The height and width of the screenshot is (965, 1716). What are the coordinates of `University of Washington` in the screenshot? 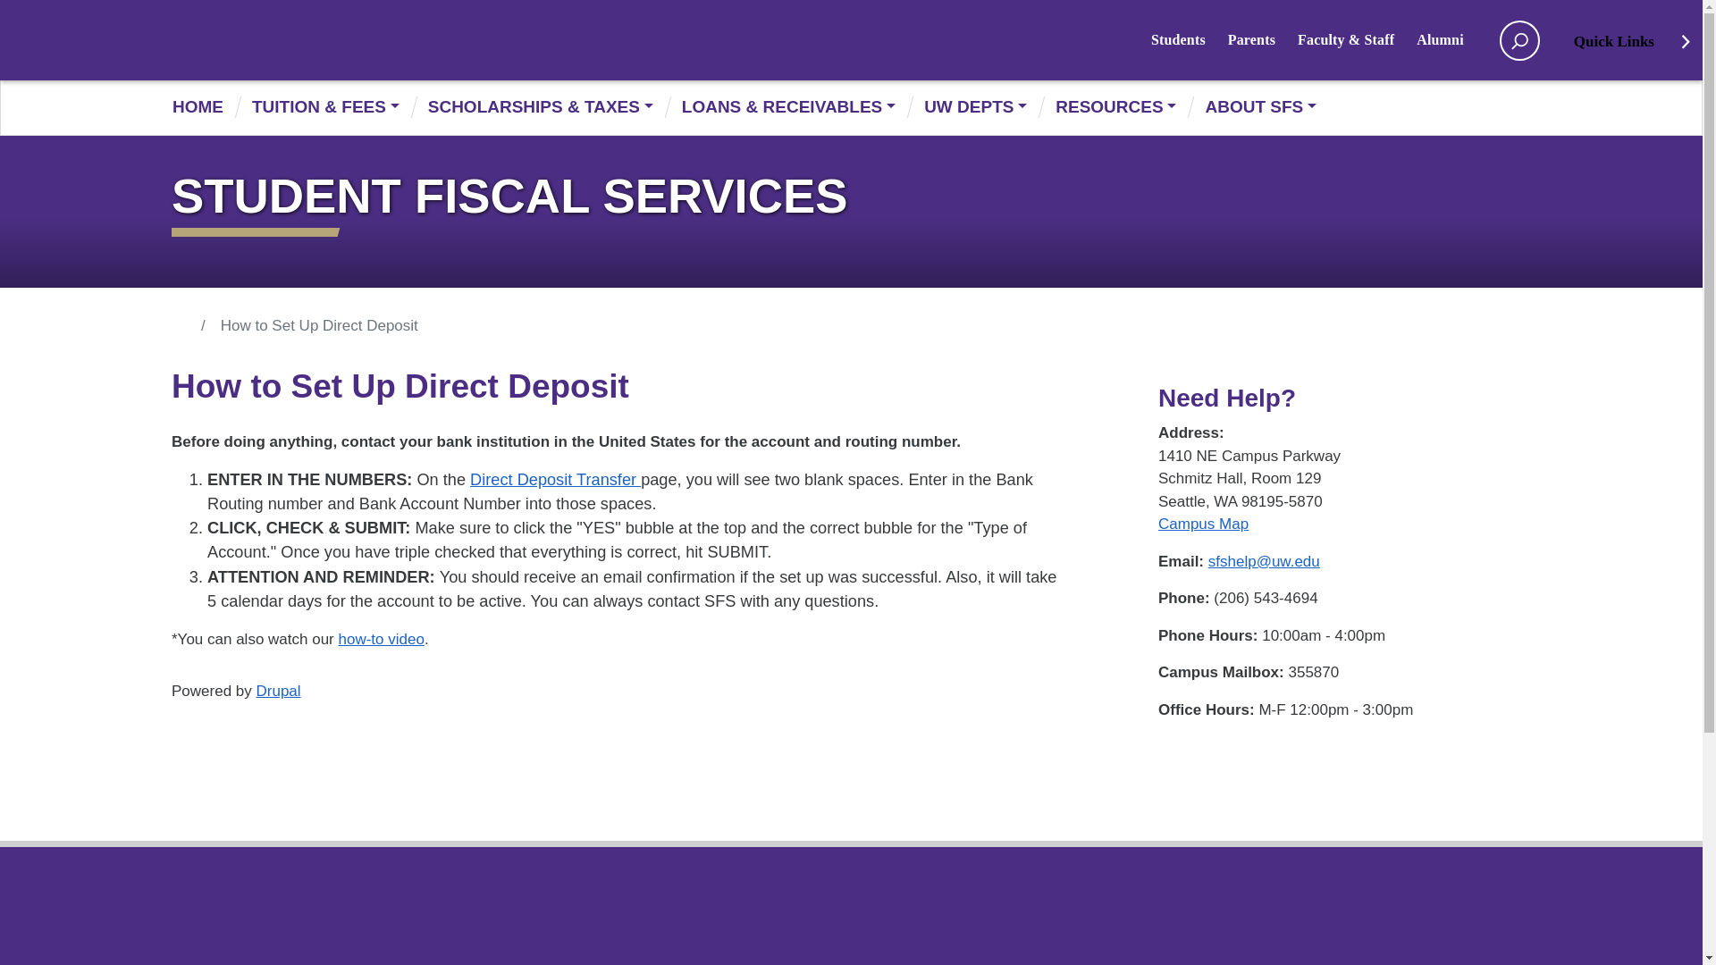 It's located at (437, 41).